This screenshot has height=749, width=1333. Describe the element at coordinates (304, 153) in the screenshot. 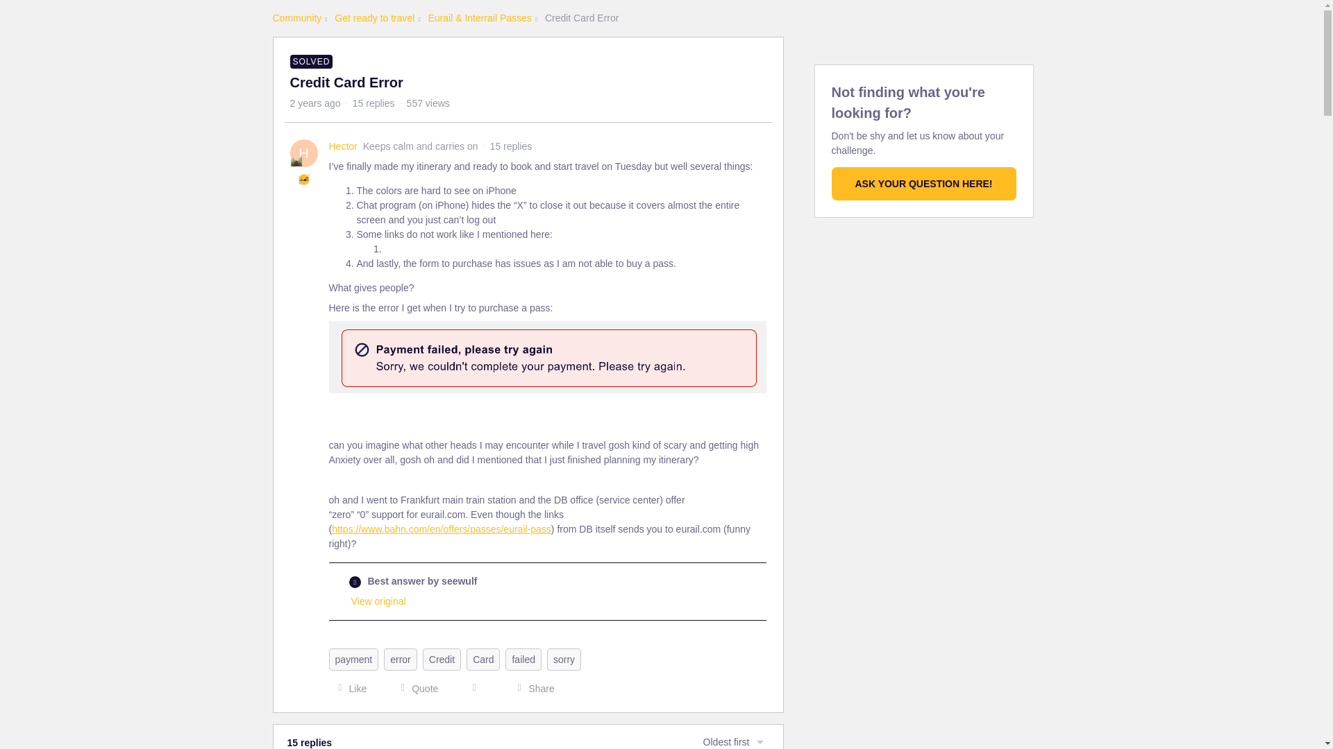

I see `H` at that location.